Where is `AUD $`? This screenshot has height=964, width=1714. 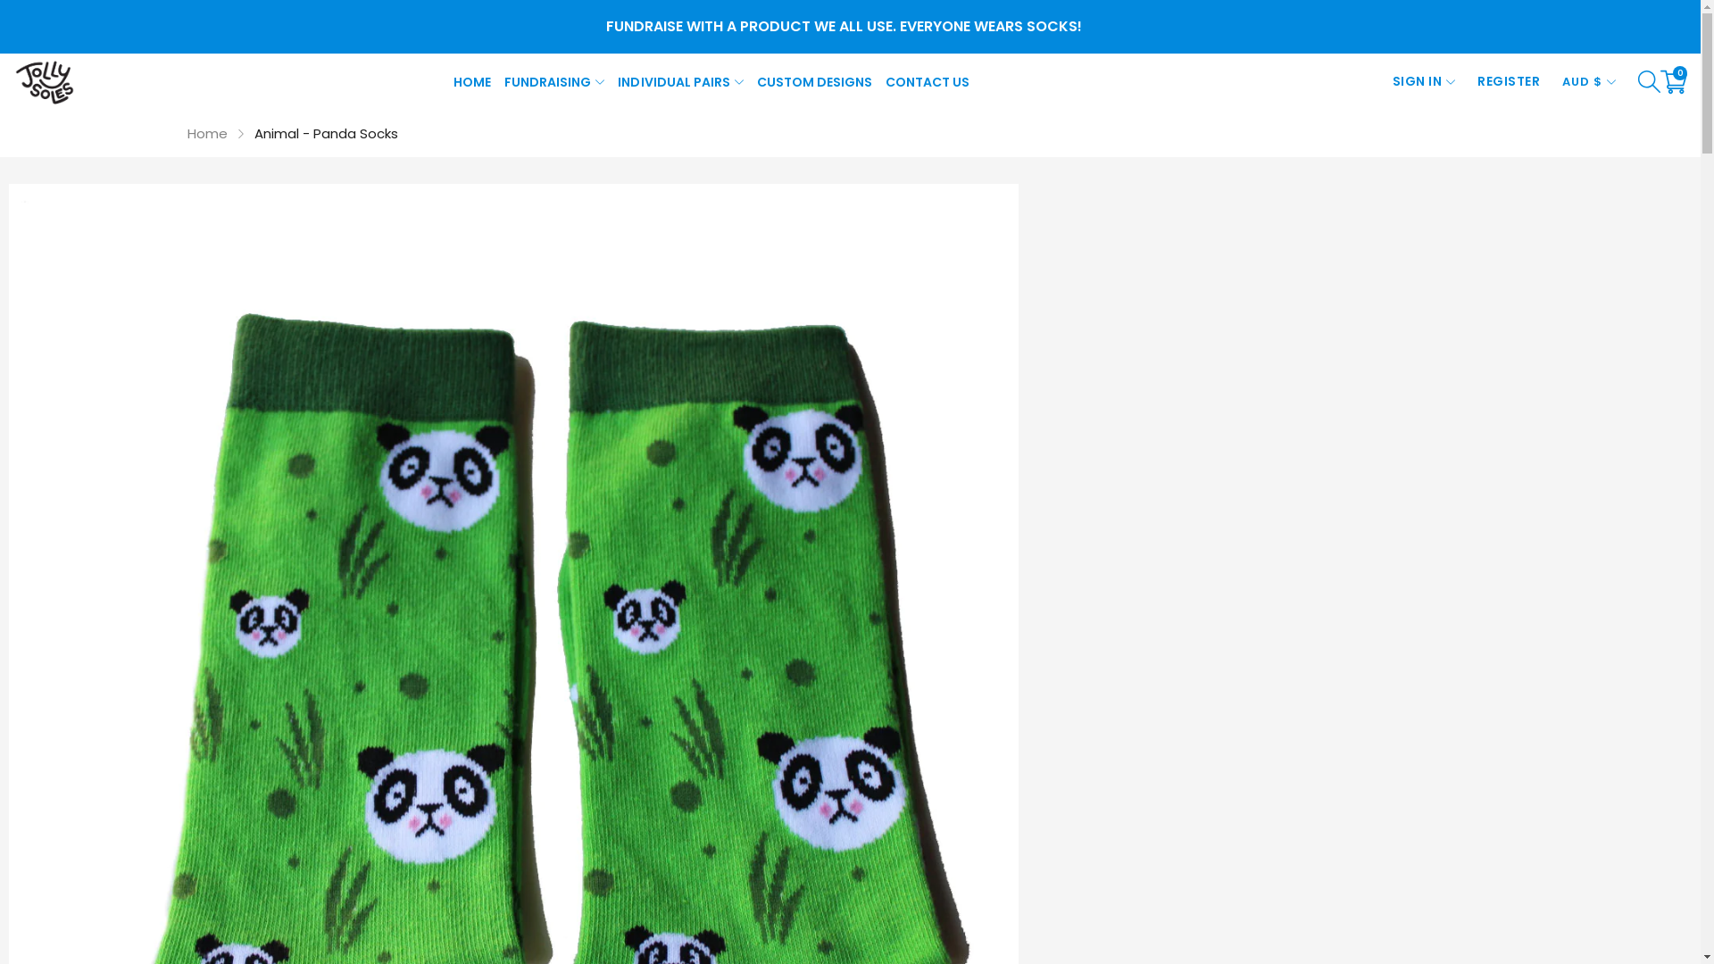
AUD $ is located at coordinates (1589, 82).